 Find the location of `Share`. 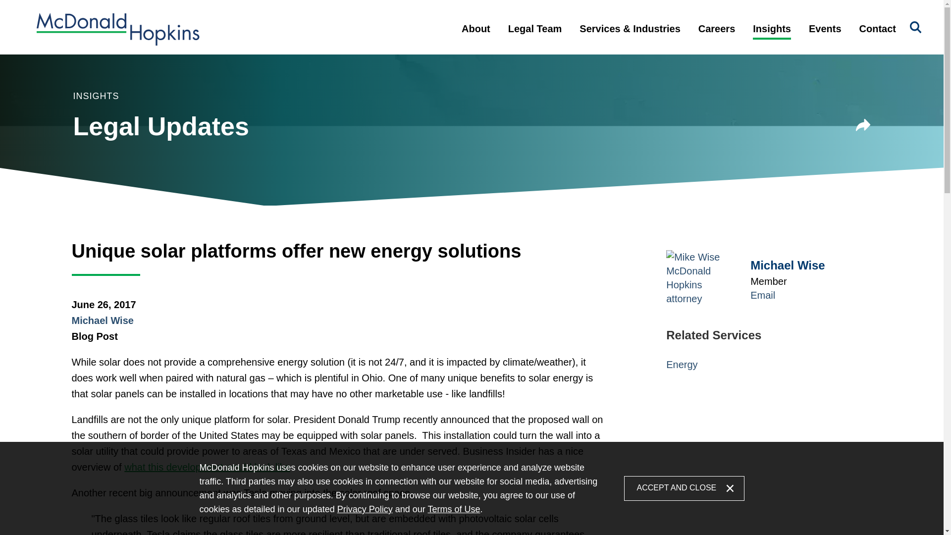

Share is located at coordinates (863, 127).